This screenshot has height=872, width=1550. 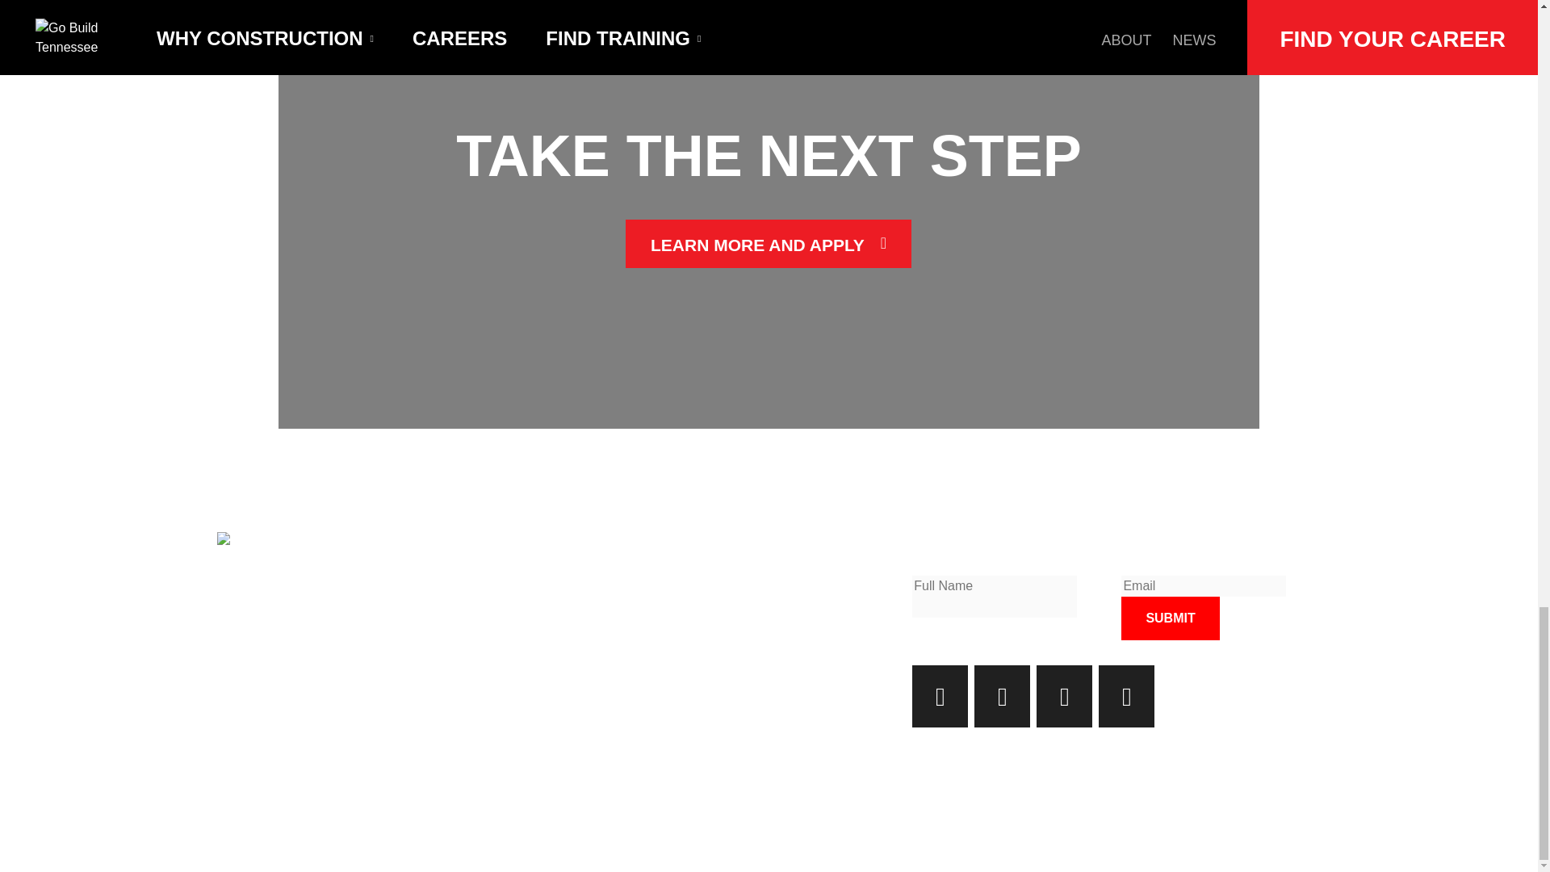 I want to click on PARENTS, so click(x=417, y=617).